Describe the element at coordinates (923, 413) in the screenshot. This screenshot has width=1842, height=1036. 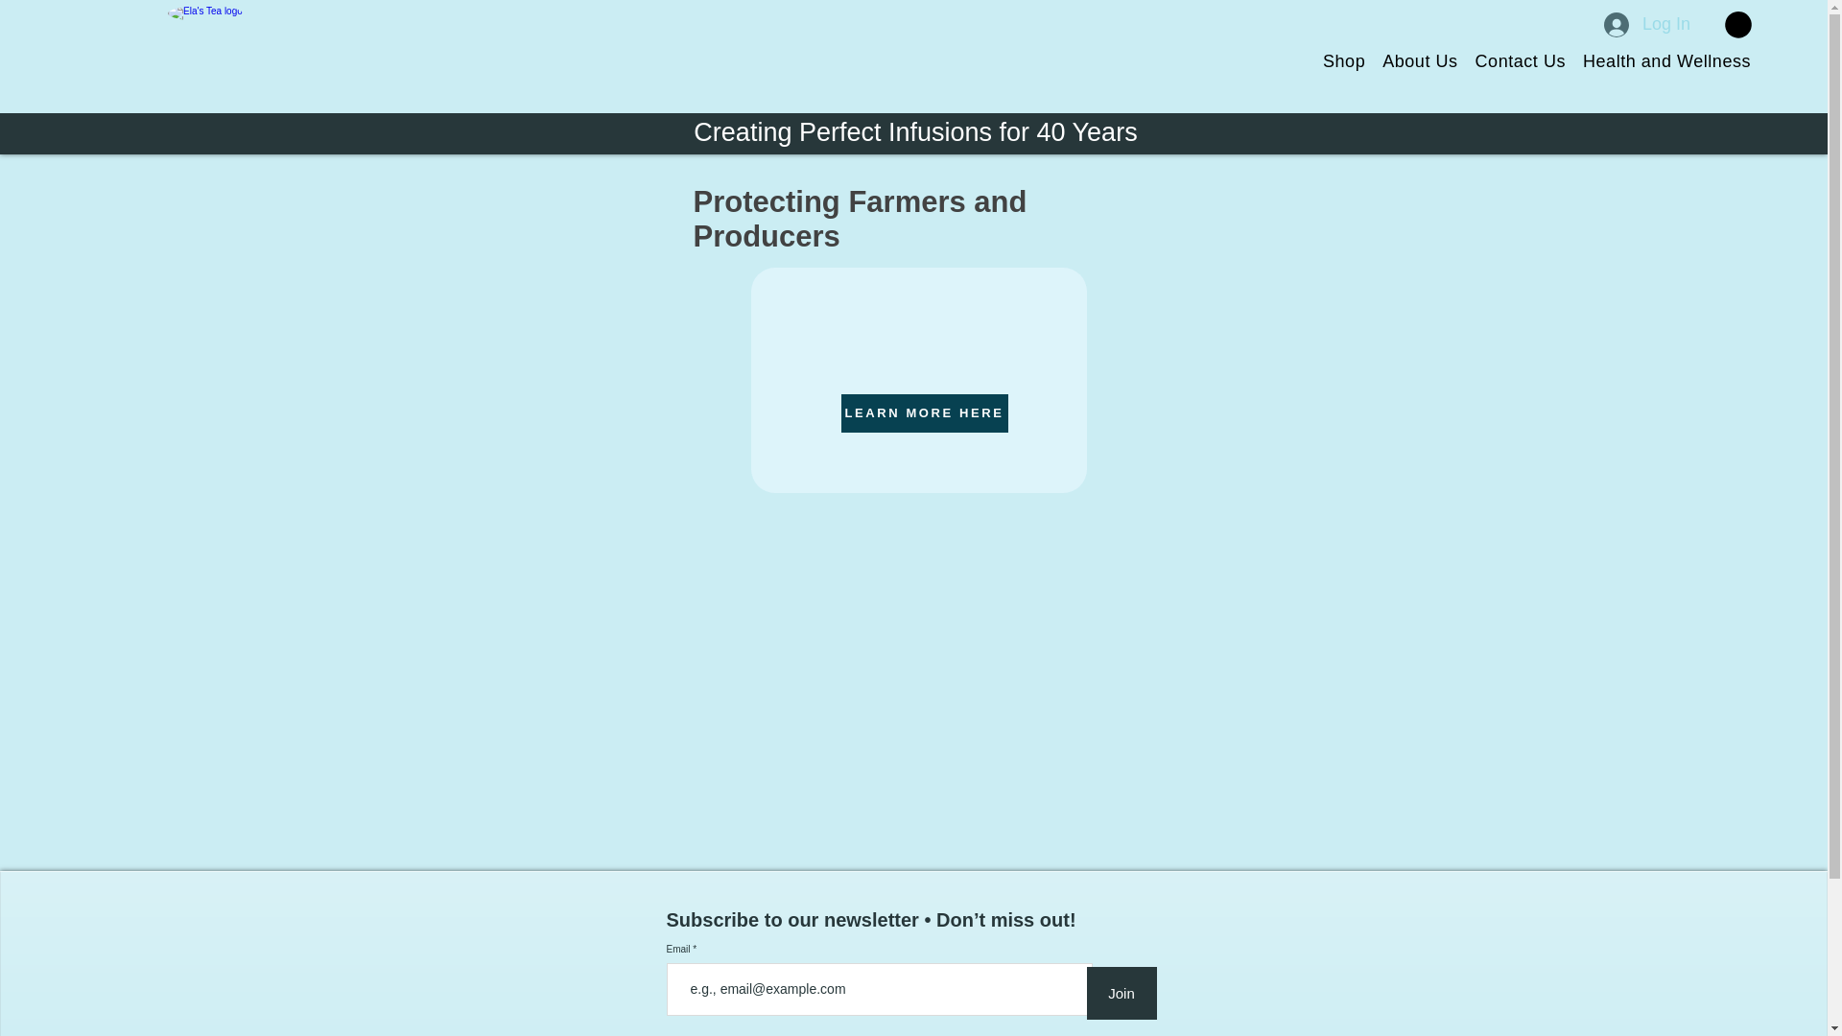
I see `LEARN MORE HERE` at that location.